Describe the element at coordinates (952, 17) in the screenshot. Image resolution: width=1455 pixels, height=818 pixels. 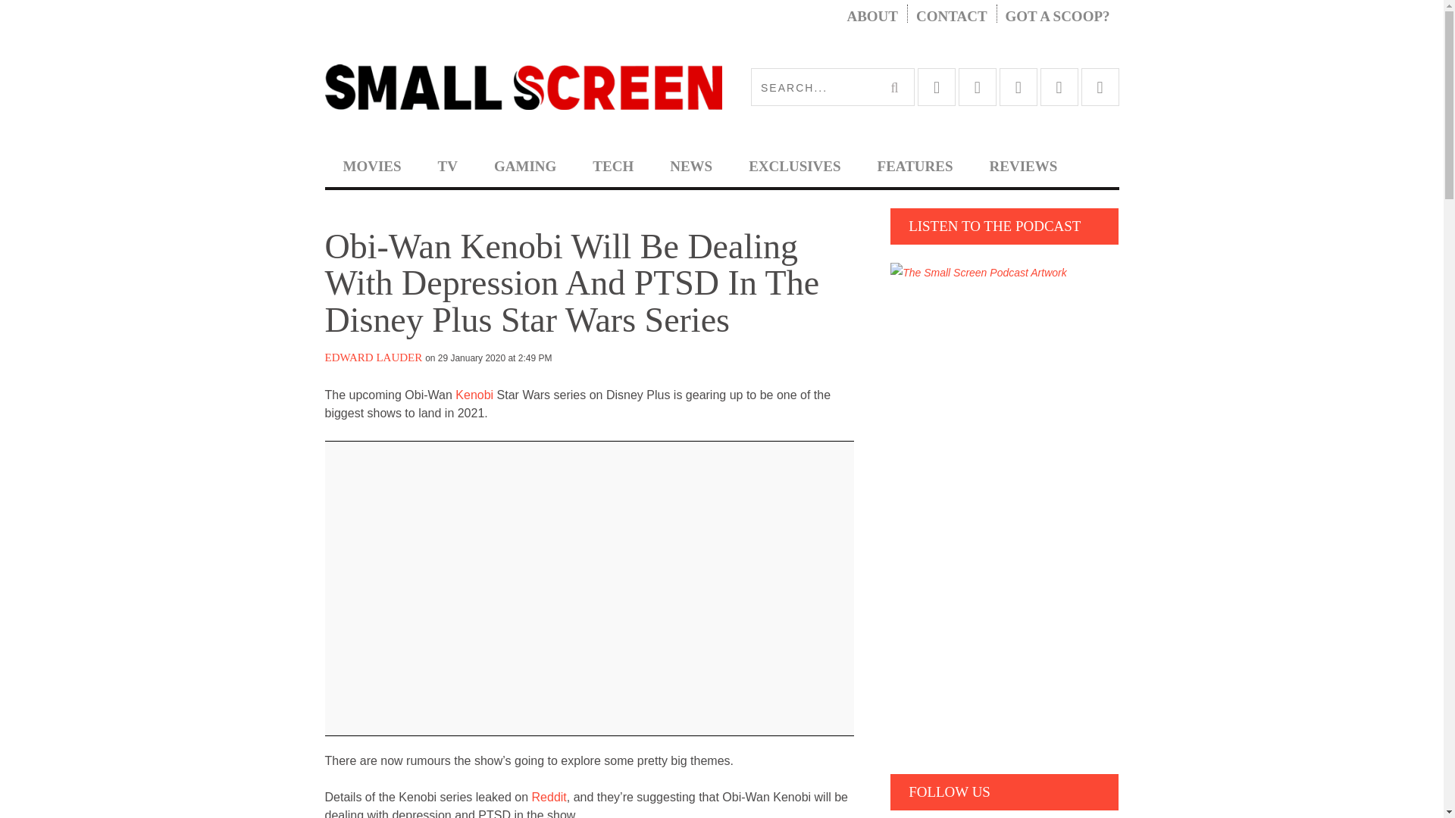
I see `CONTACT` at that location.